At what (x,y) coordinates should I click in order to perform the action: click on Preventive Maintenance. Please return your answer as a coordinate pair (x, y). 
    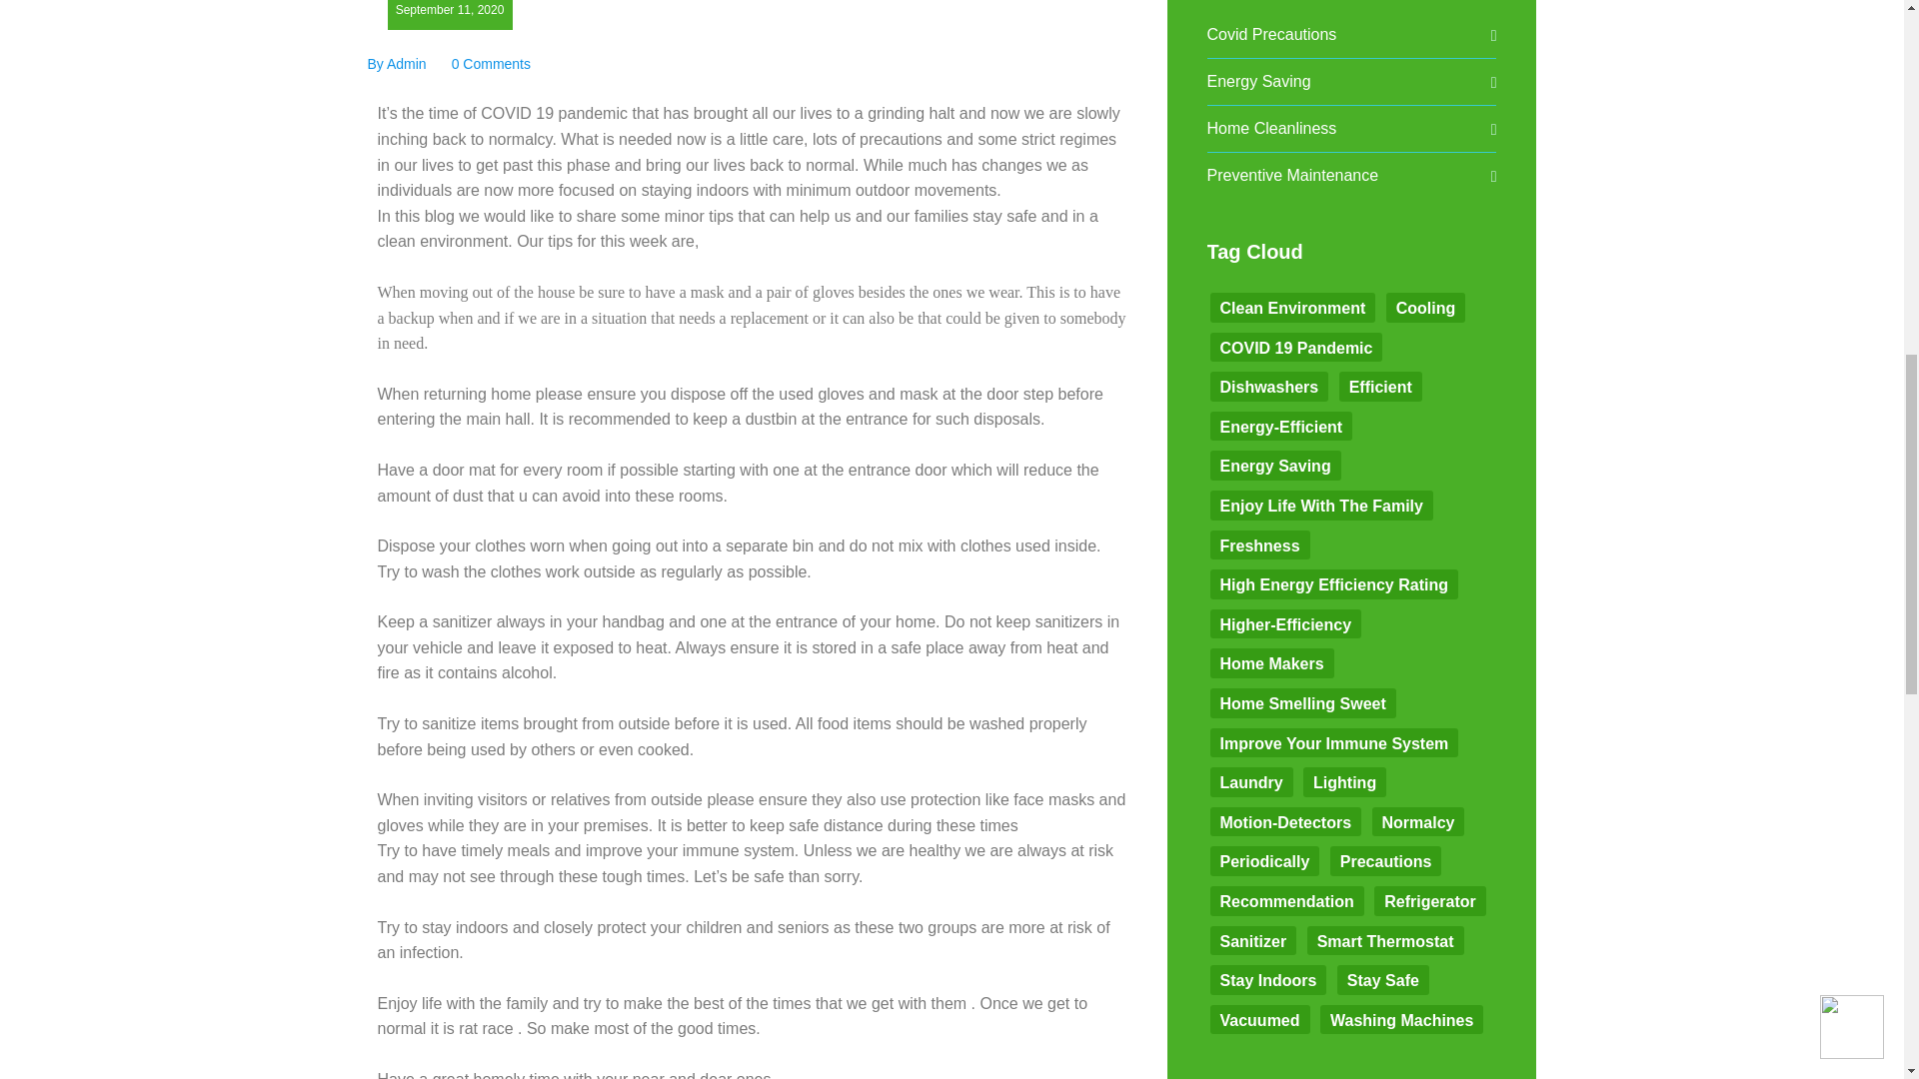
    Looking at the image, I should click on (1293, 176).